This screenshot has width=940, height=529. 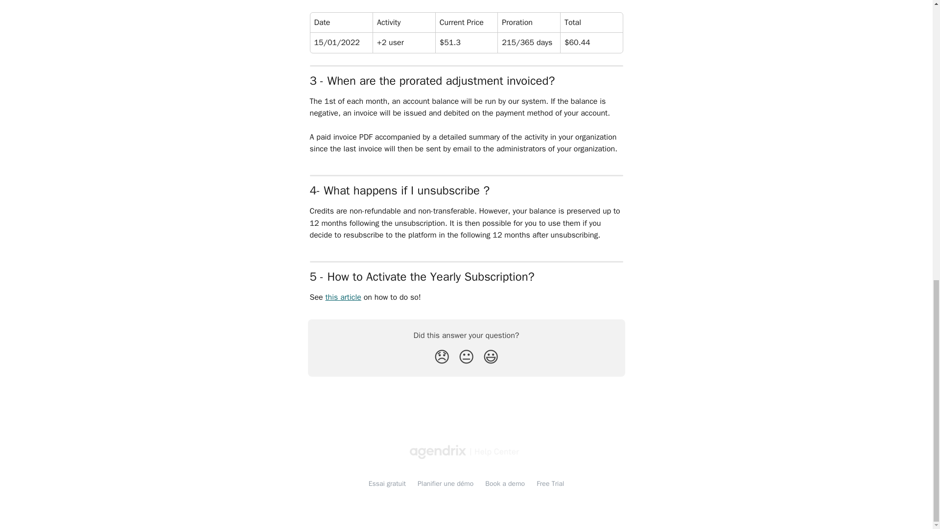 I want to click on Book a demo, so click(x=504, y=483).